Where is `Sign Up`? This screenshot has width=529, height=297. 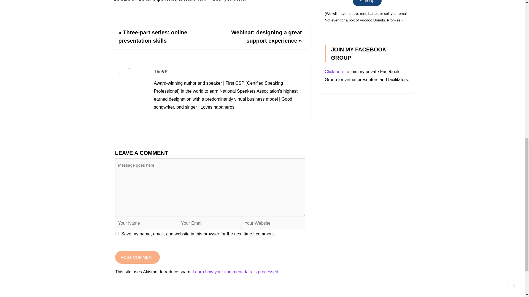
Sign Up is located at coordinates (367, 1).